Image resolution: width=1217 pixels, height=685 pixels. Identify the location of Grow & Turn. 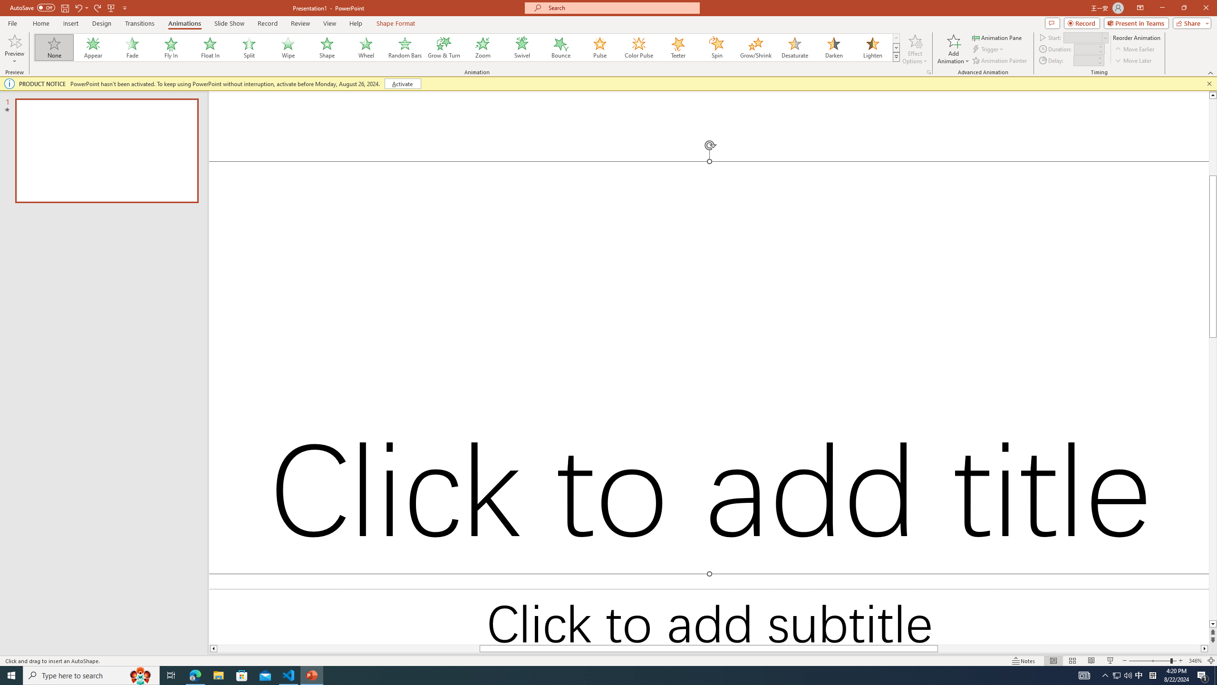
(444, 48).